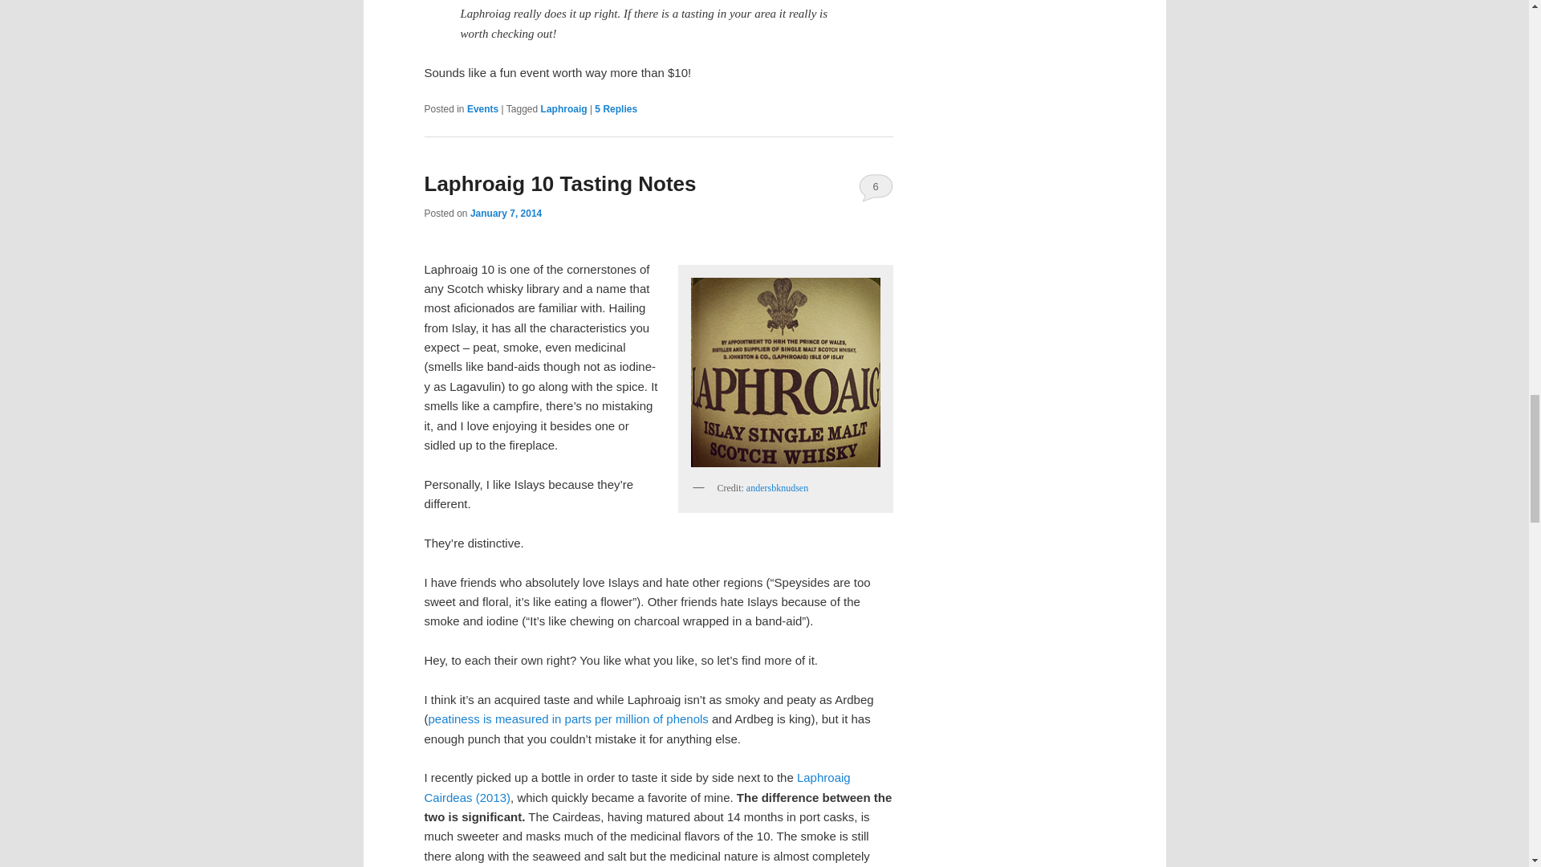 This screenshot has height=867, width=1541. What do you see at coordinates (777, 487) in the screenshot?
I see `andersbknudsen` at bounding box center [777, 487].